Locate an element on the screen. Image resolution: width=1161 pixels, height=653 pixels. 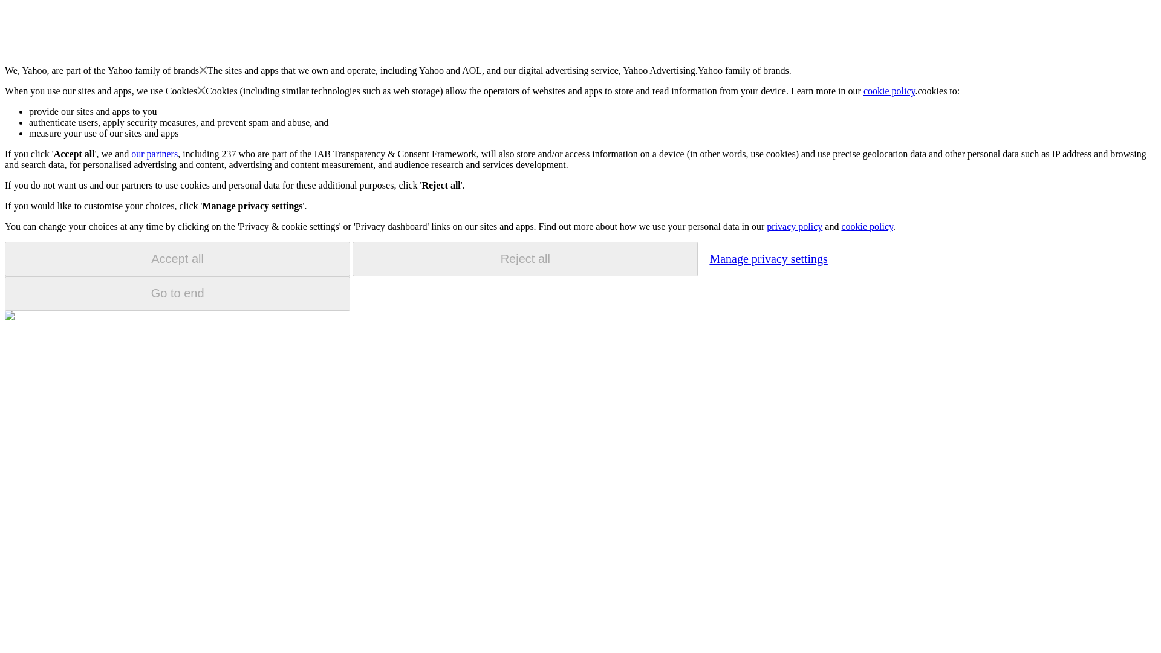
Accept all is located at coordinates (177, 259).